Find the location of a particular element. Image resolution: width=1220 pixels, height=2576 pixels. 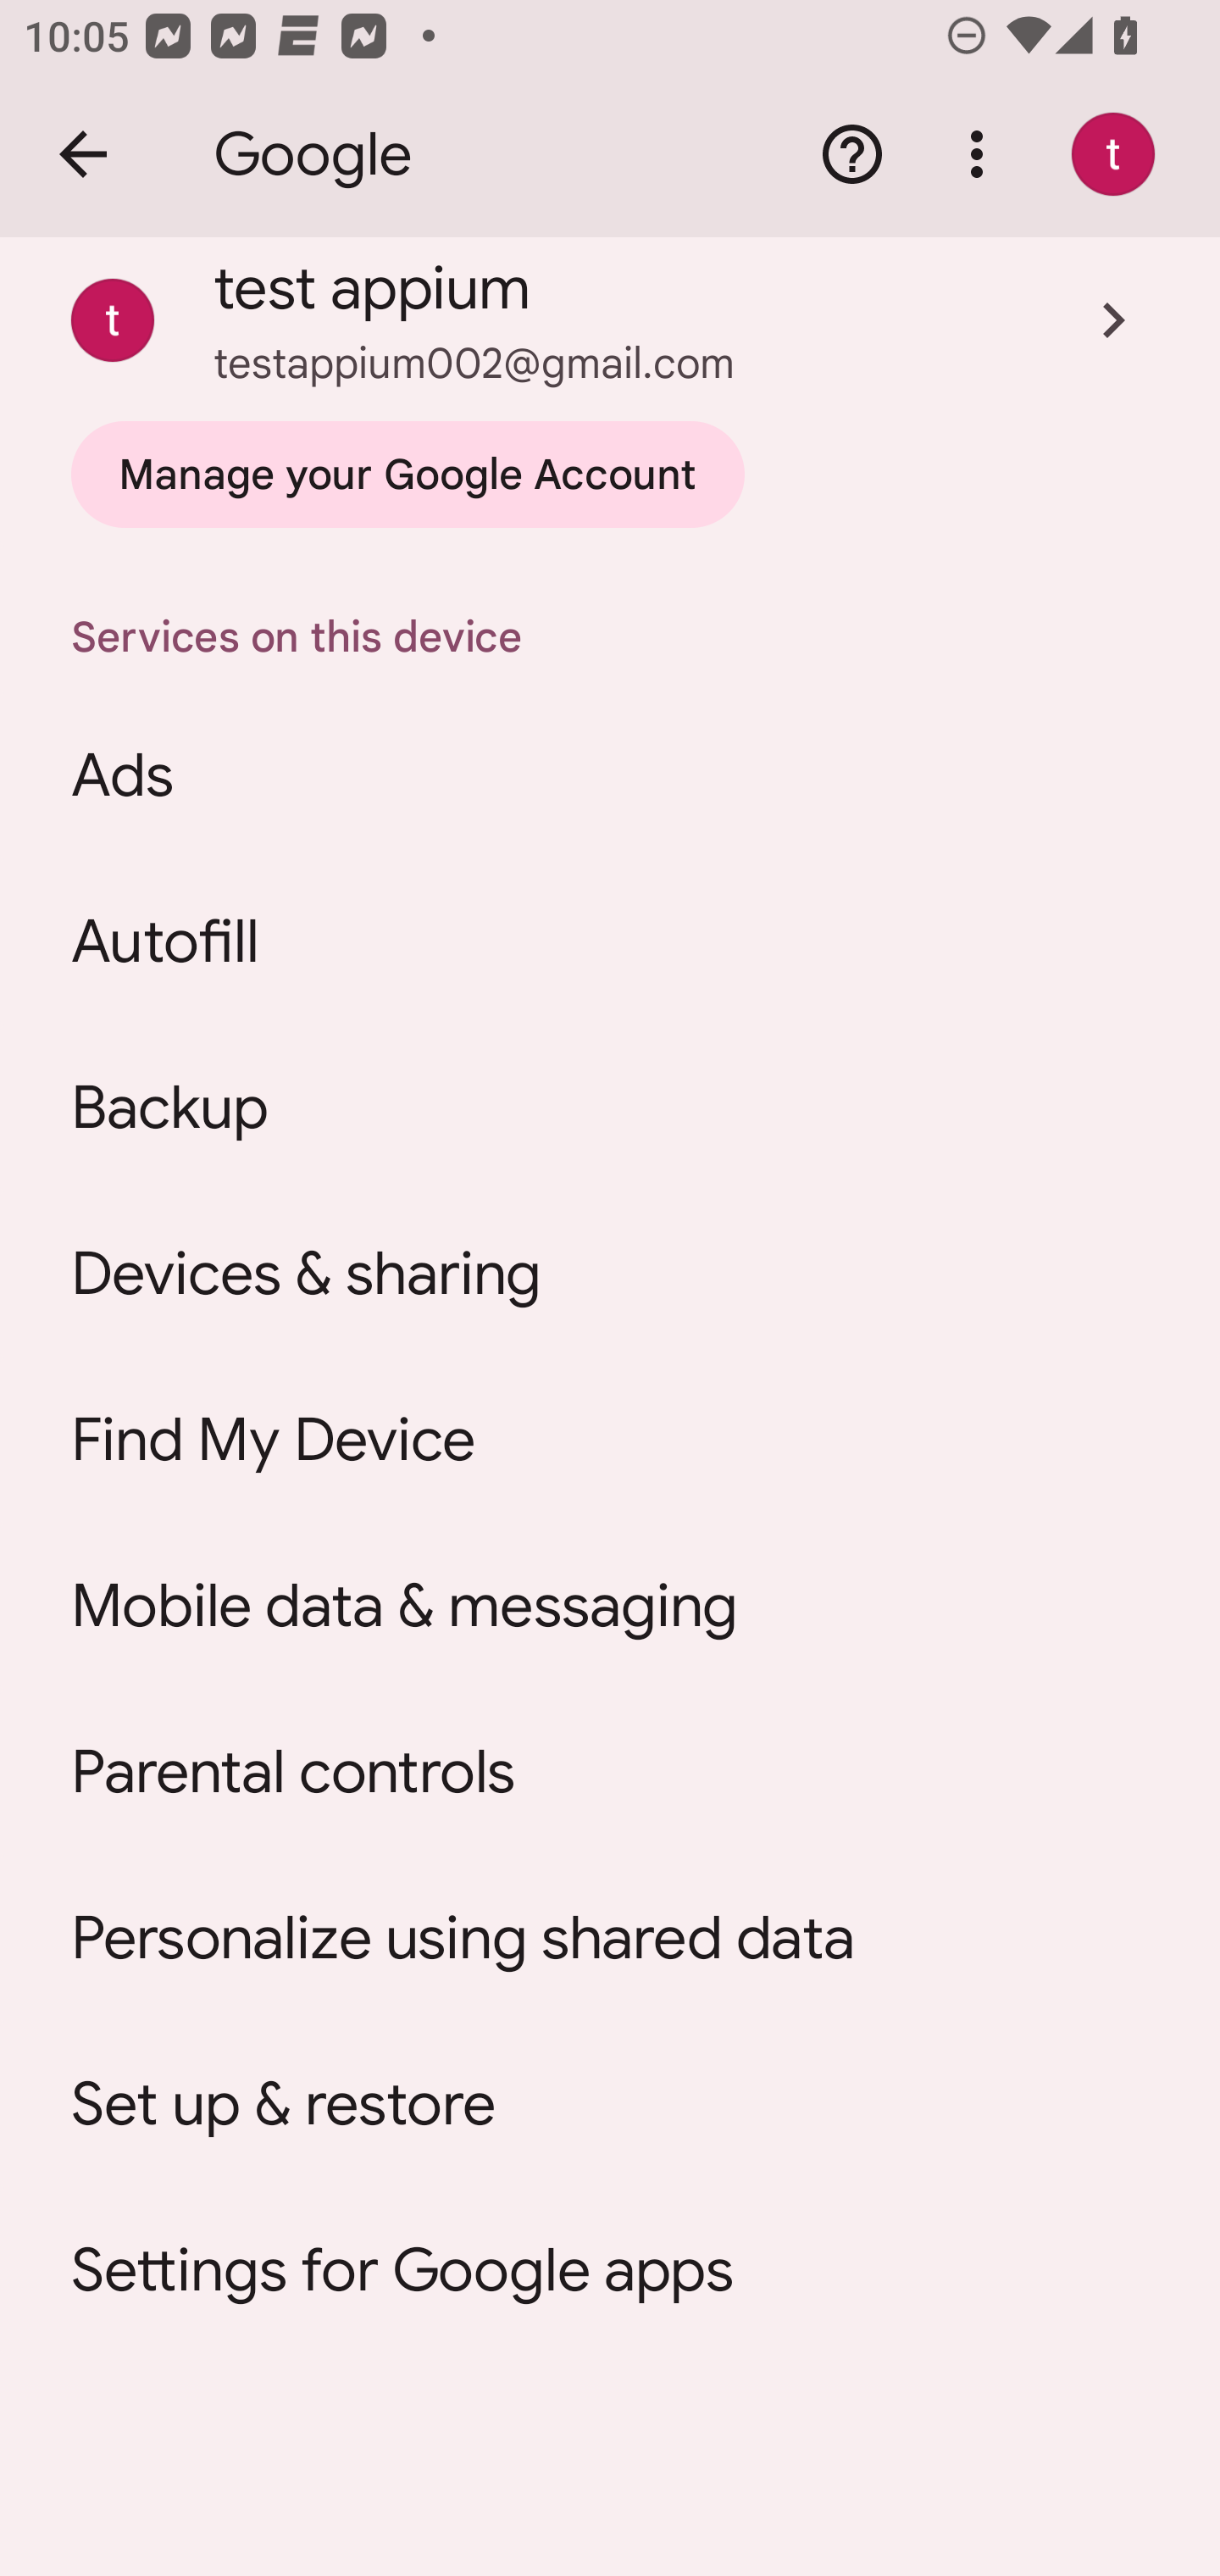

Personalize using shared data is located at coordinates (610, 1938).